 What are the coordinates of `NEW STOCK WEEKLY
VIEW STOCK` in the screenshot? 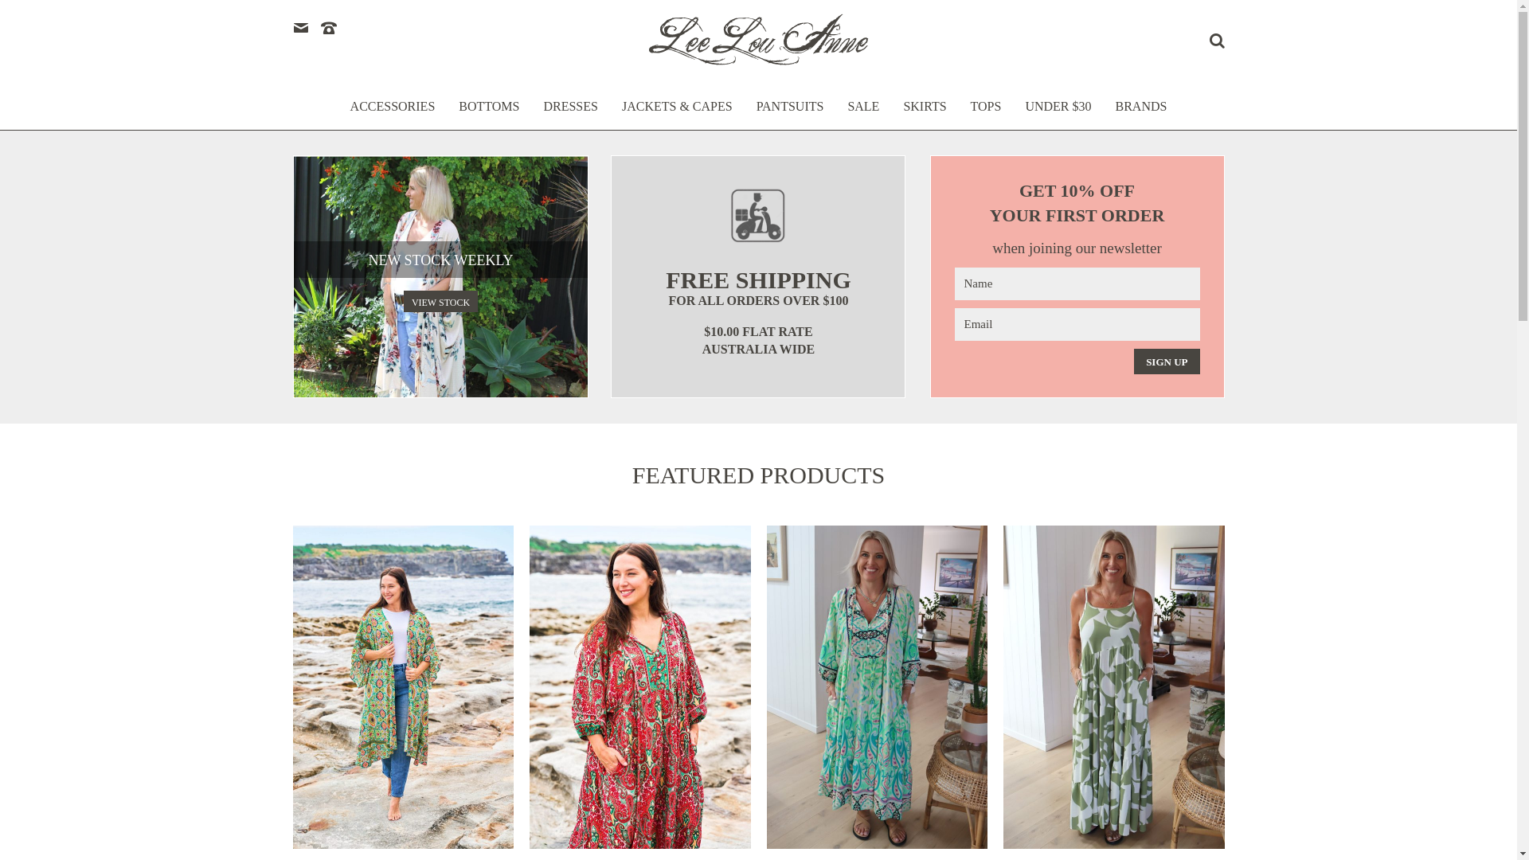 It's located at (440, 277).